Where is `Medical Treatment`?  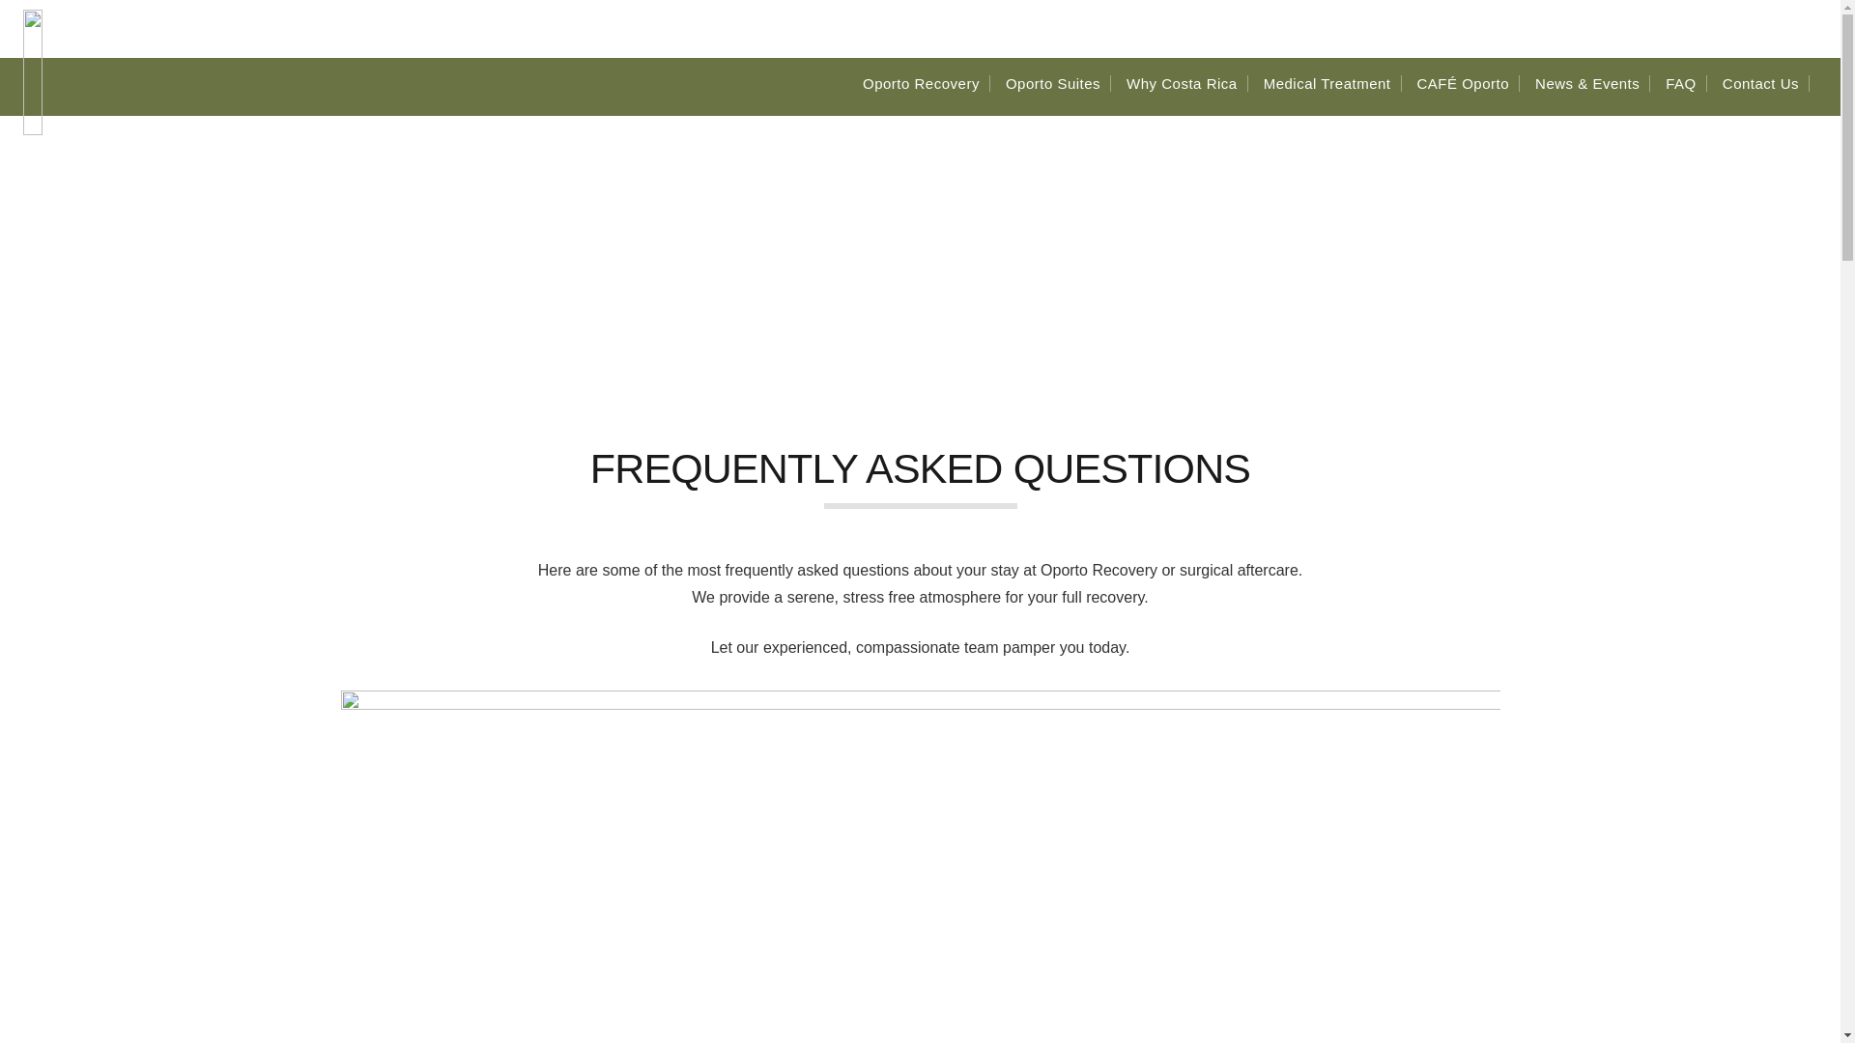
Medical Treatment is located at coordinates (1332, 84).